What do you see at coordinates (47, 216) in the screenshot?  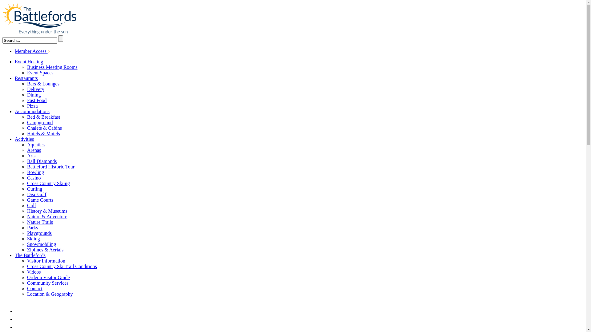 I see `Nature & Adventure` at bounding box center [47, 216].